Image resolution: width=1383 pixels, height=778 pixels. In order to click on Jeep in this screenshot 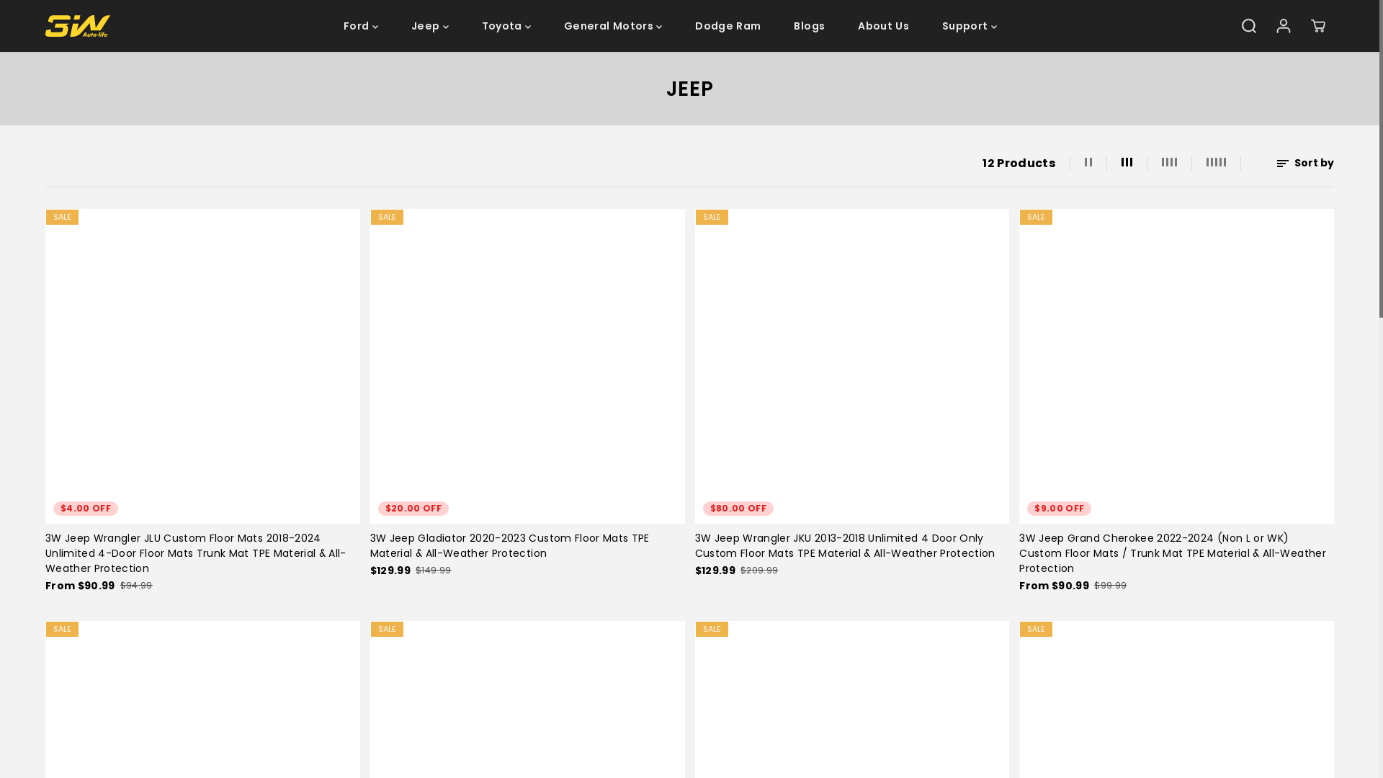, I will do `click(430, 26)`.